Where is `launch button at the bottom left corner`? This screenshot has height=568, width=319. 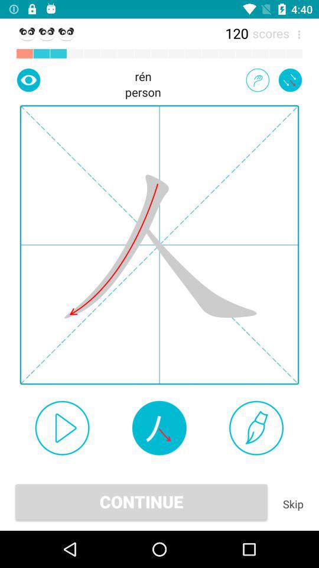
launch button at the bottom left corner is located at coordinates (62, 428).